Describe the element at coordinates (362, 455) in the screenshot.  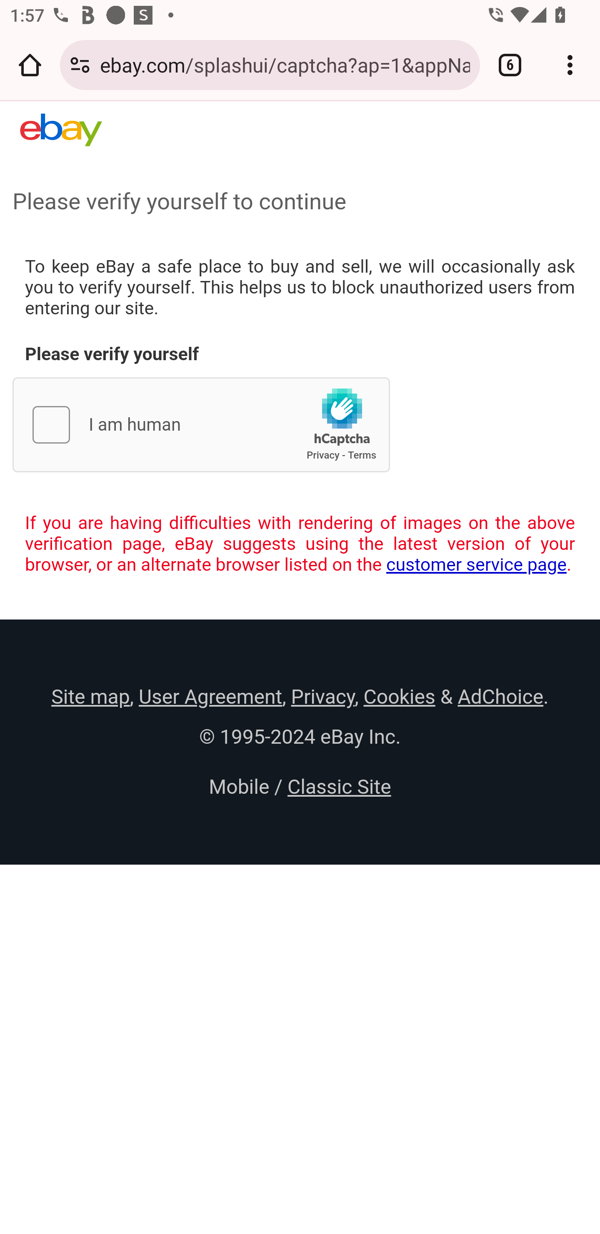
I see `hCaptcha Terms of Service Terms` at that location.